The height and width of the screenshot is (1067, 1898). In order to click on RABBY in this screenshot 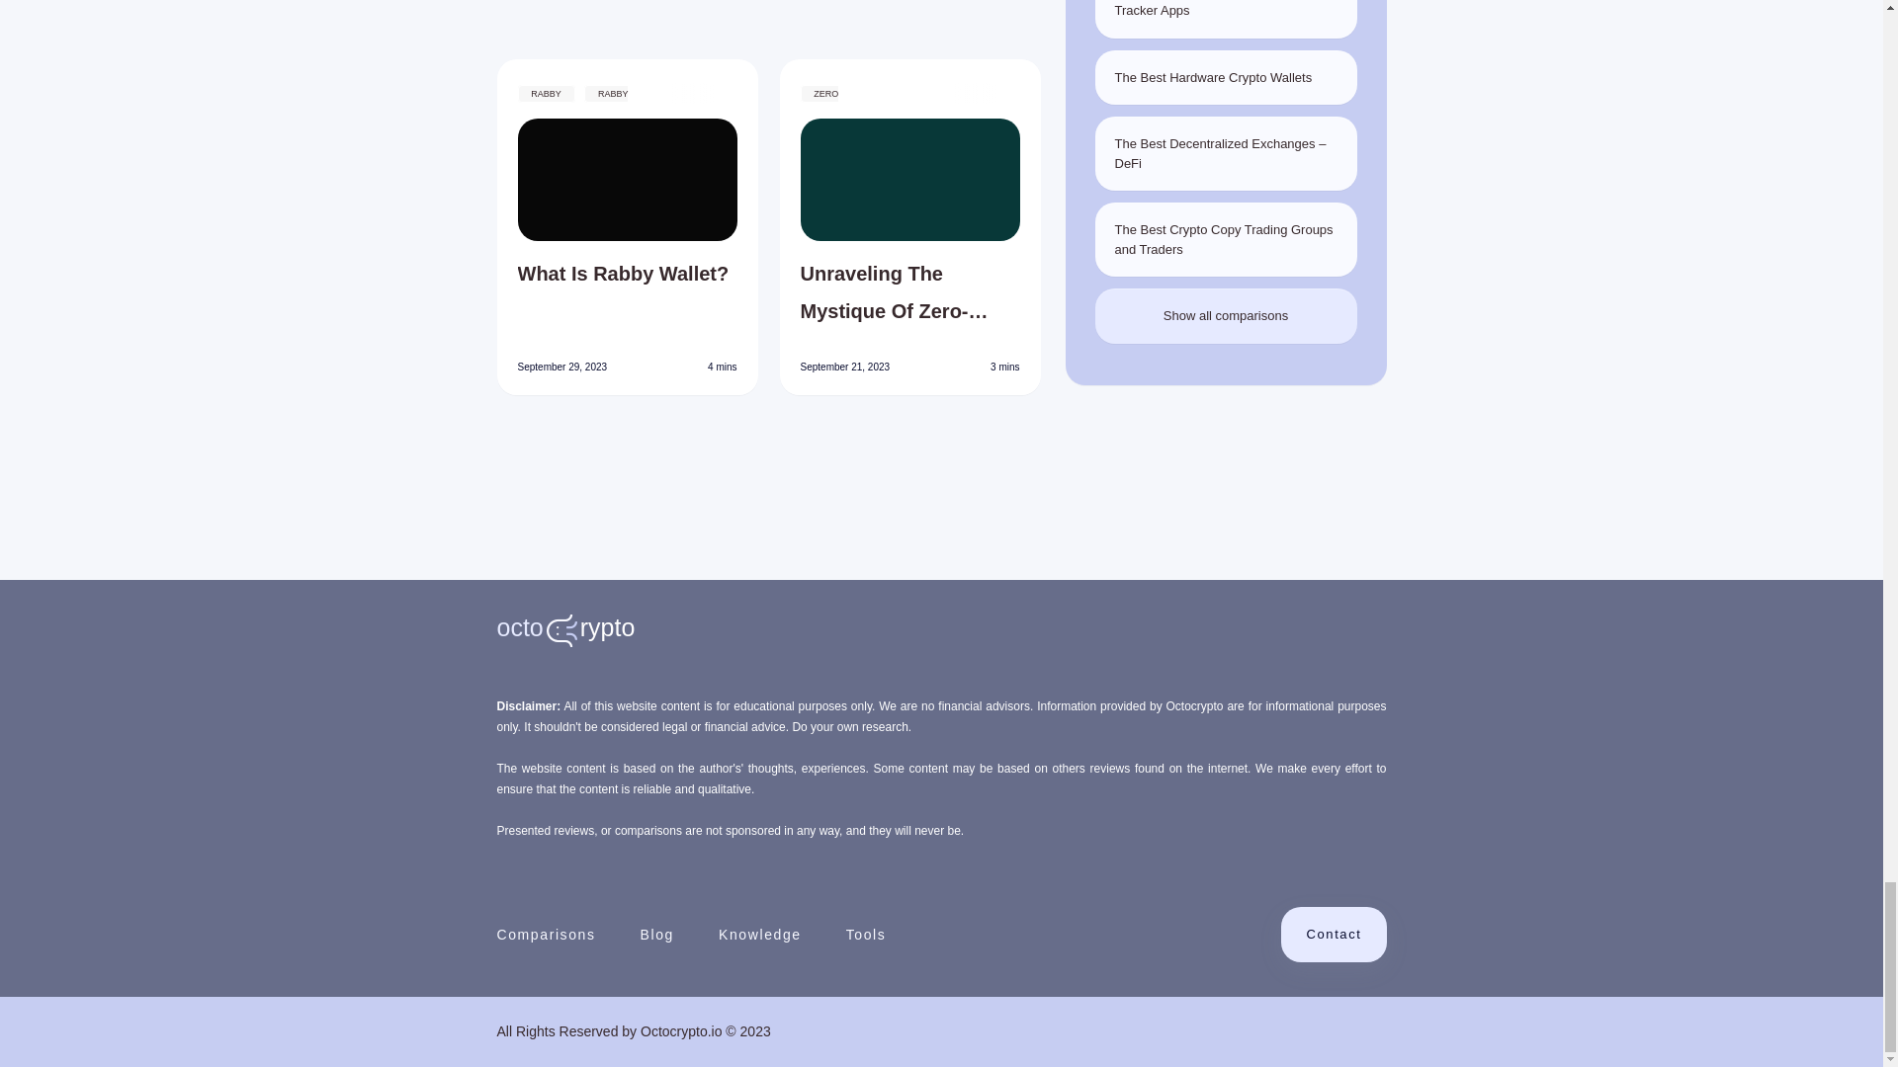, I will do `click(546, 93)`.